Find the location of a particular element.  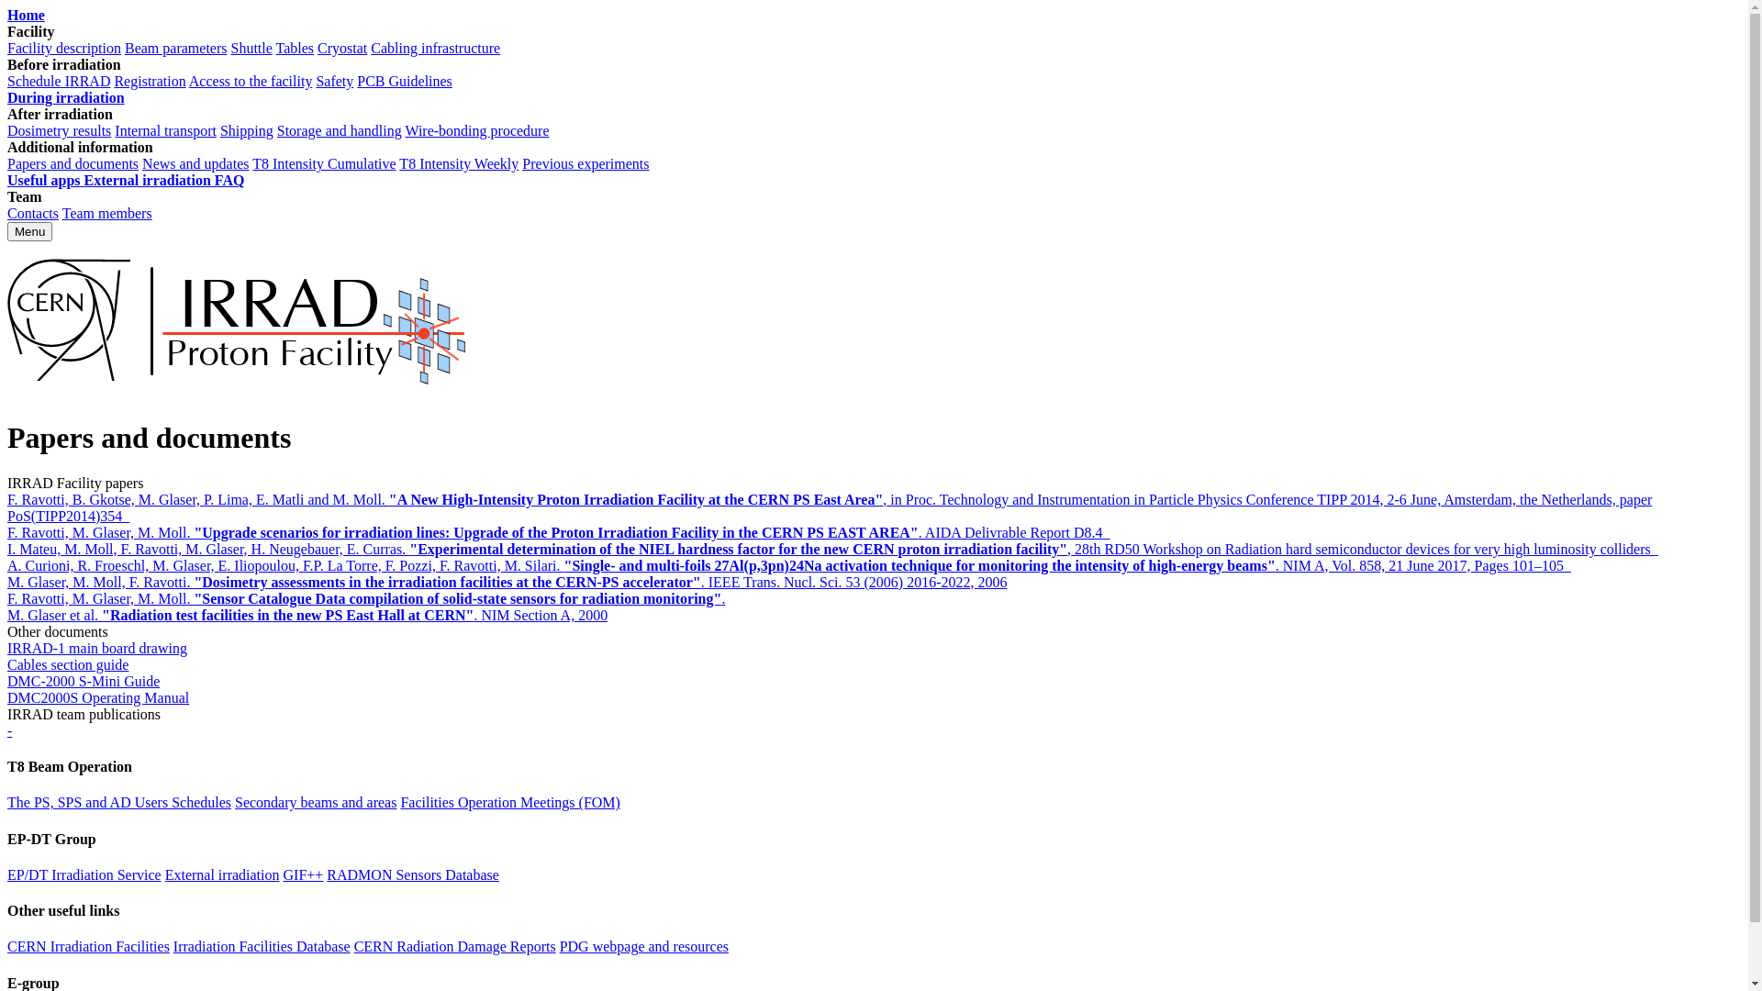

CERN Irradiation Facilities is located at coordinates (88, 947).